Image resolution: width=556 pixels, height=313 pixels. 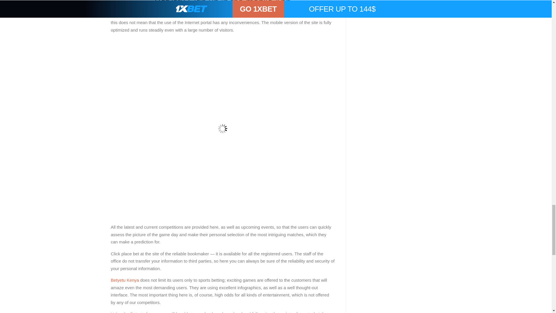 I want to click on Betyetu app, so click(x=201, y=15).